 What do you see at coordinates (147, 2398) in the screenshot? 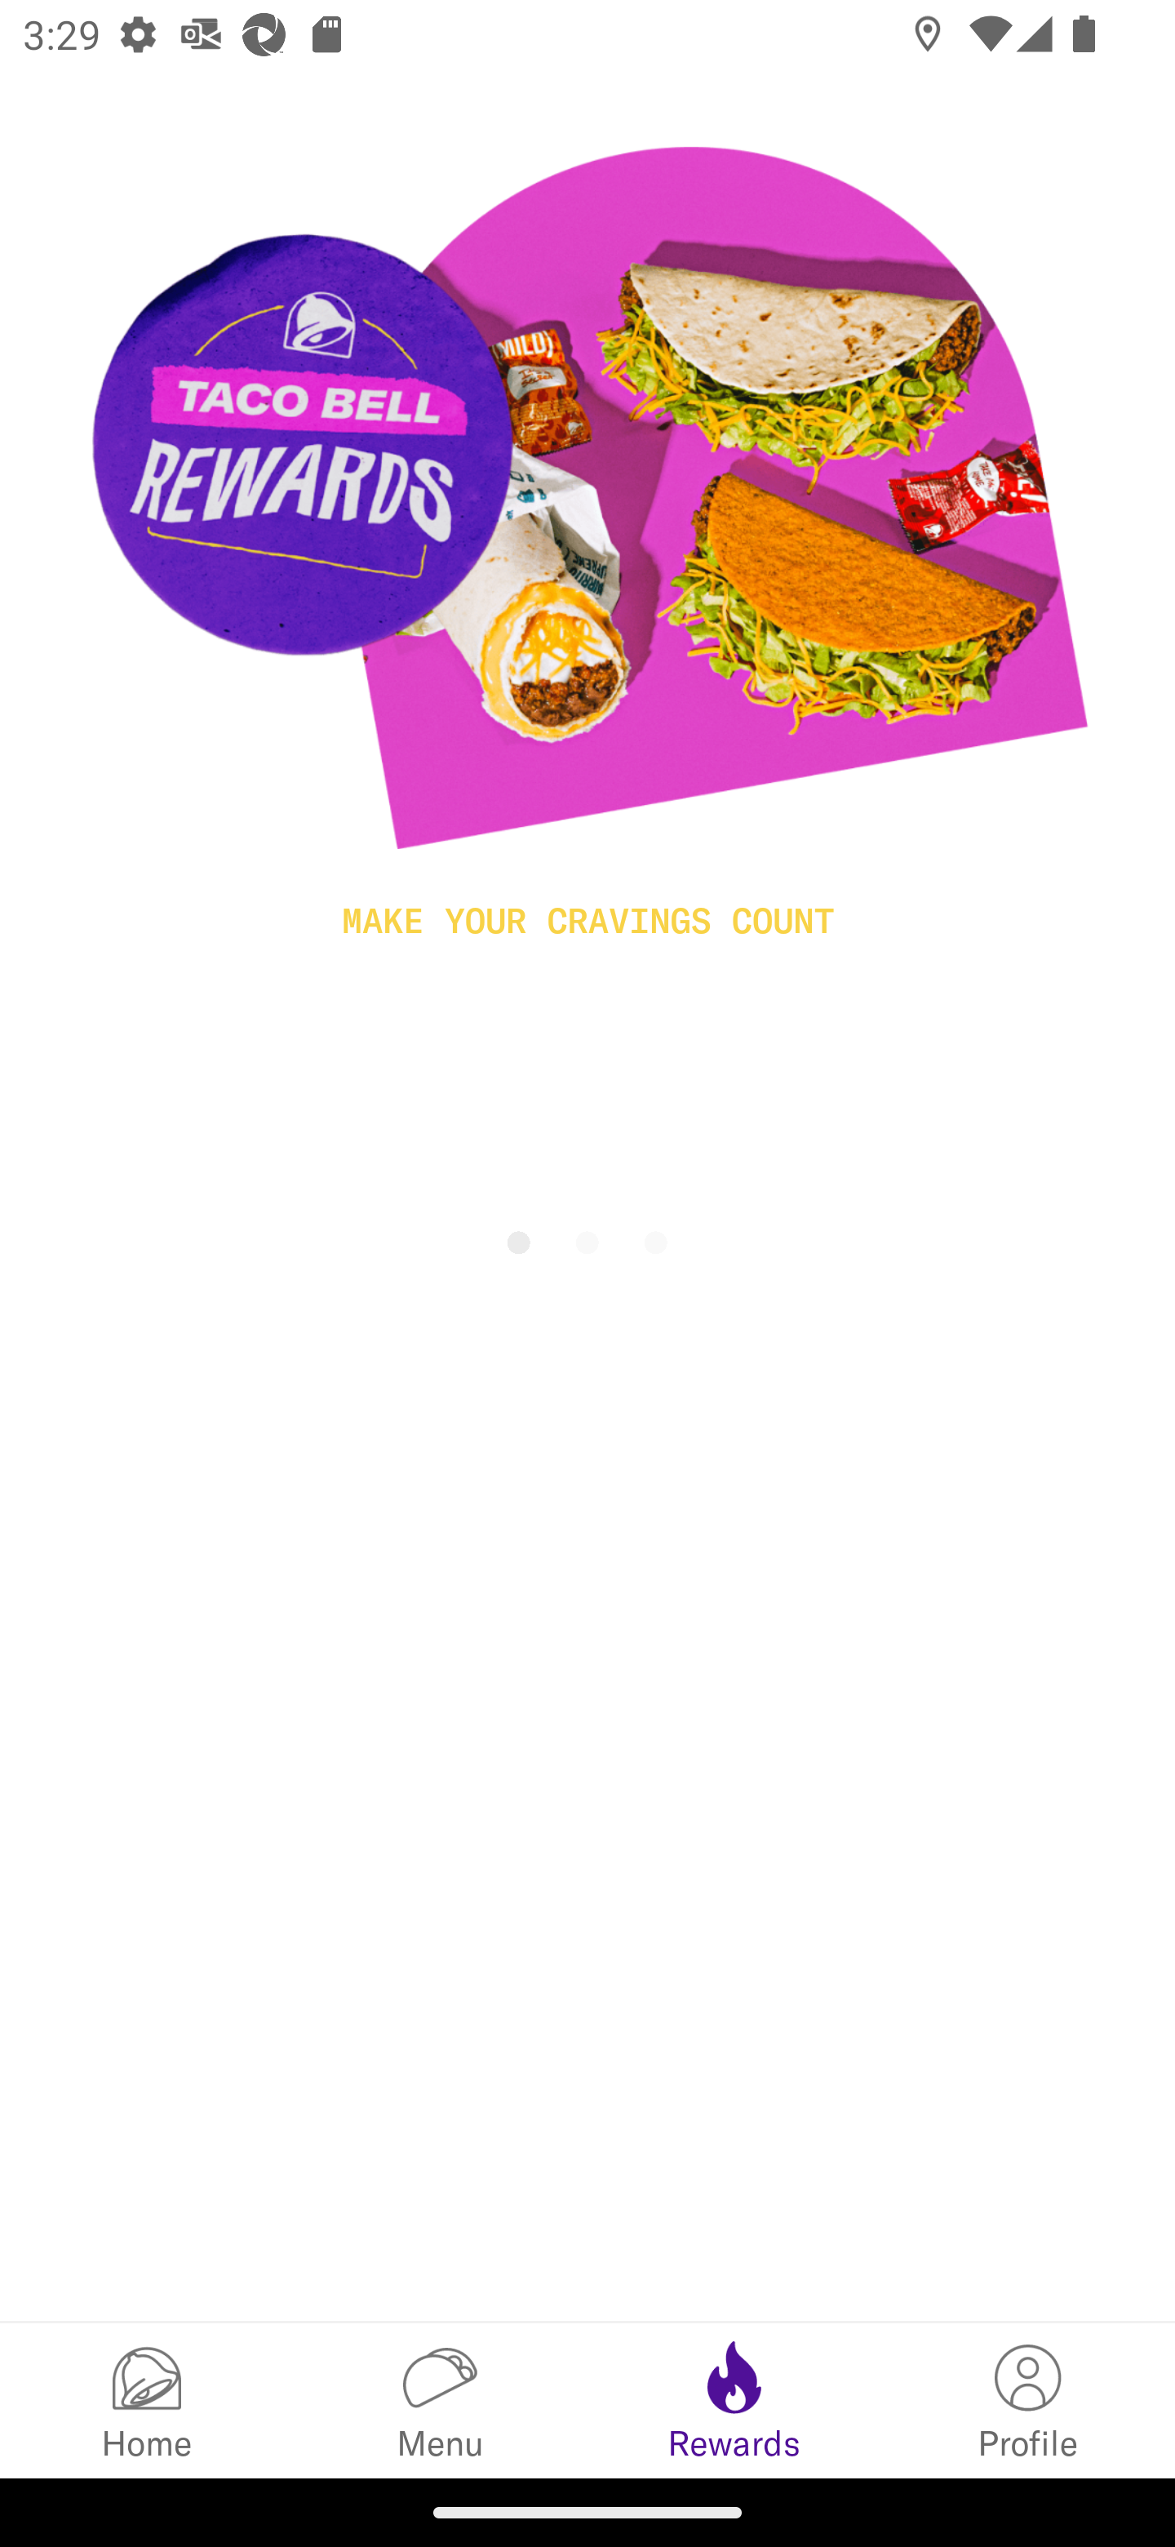
I see `Home` at bounding box center [147, 2398].